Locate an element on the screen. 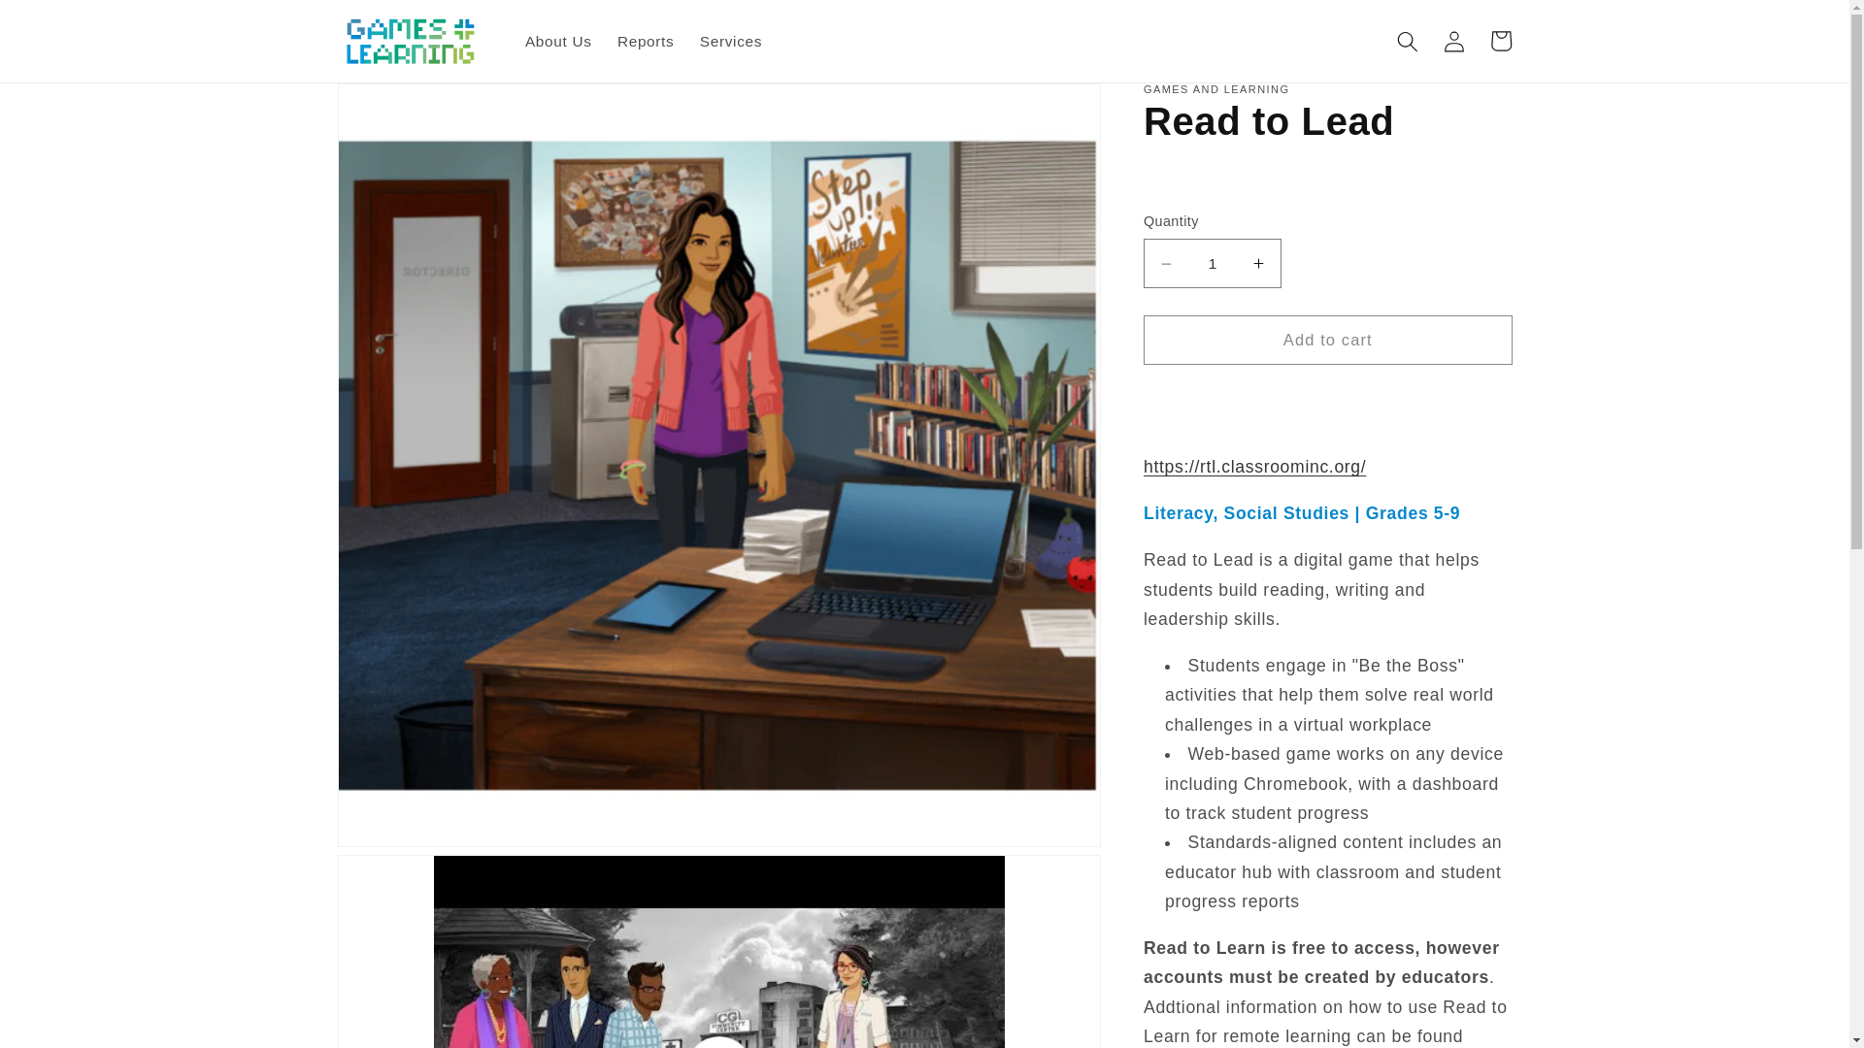  Services is located at coordinates (731, 41).